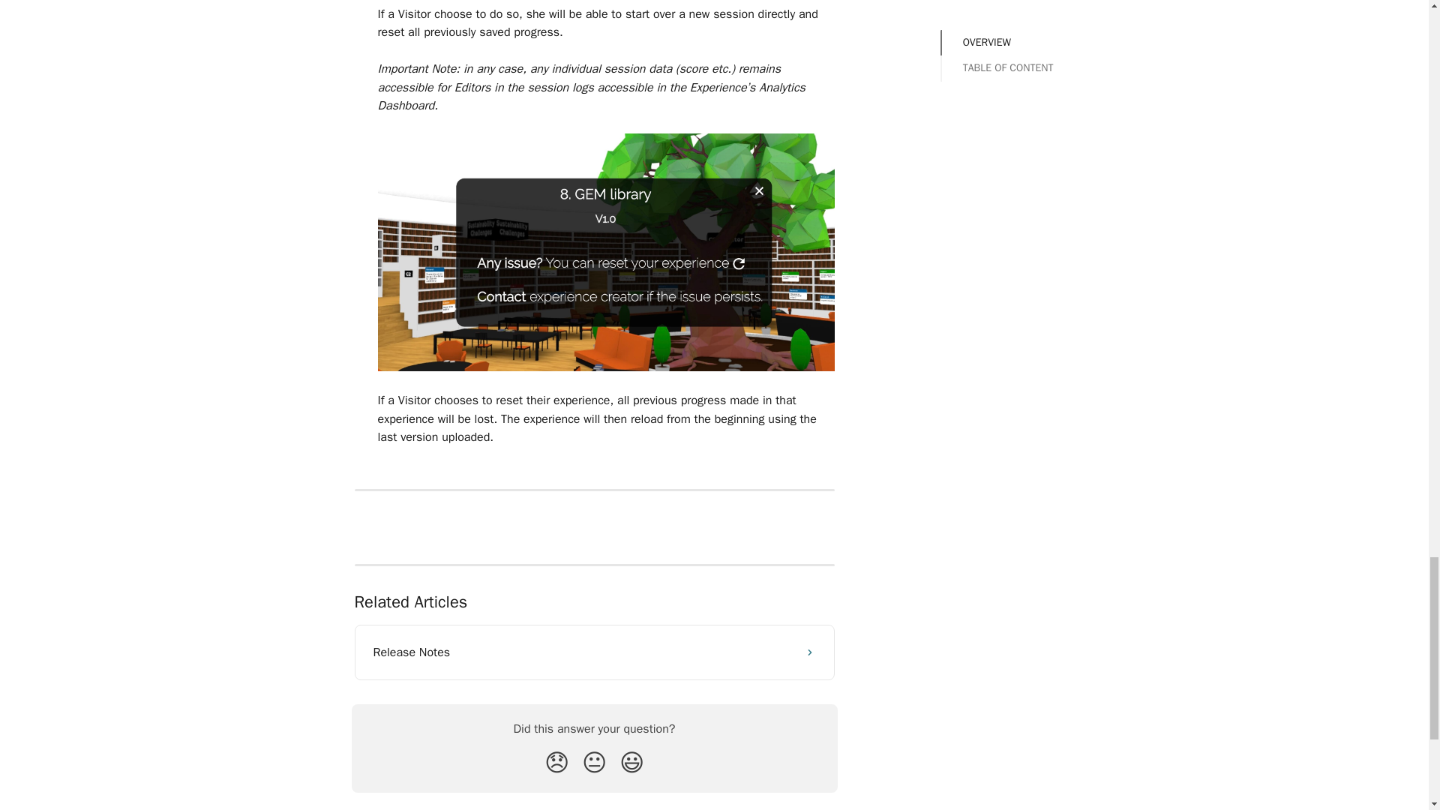 This screenshot has width=1440, height=810. What do you see at coordinates (631, 762) in the screenshot?
I see `Smiley` at bounding box center [631, 762].